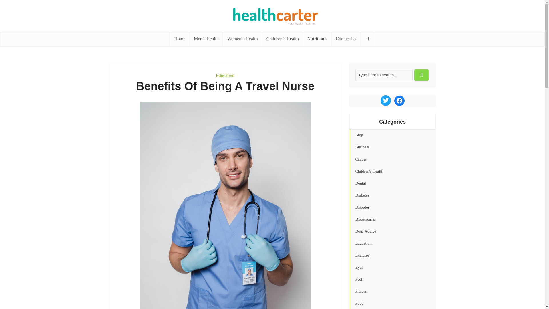  I want to click on Twitter, so click(385, 100).